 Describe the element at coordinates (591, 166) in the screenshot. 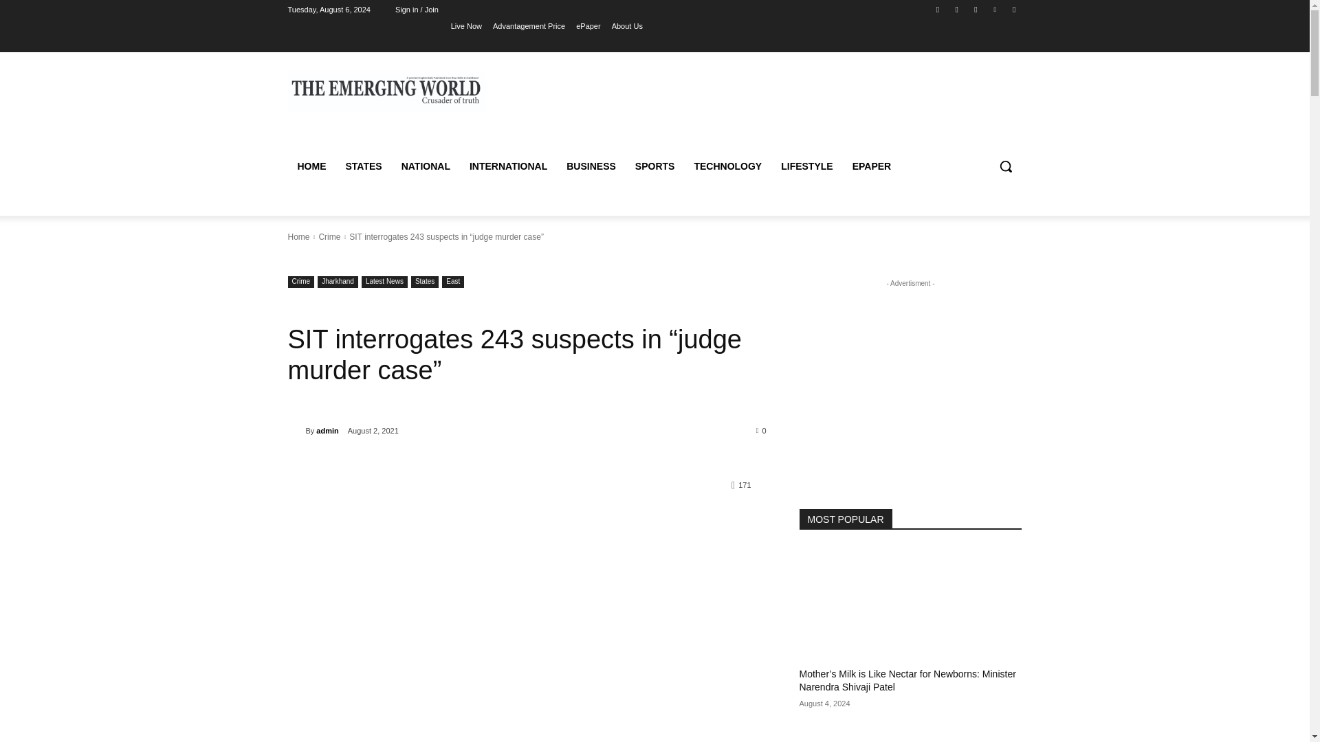

I see `BUSINESS` at that location.